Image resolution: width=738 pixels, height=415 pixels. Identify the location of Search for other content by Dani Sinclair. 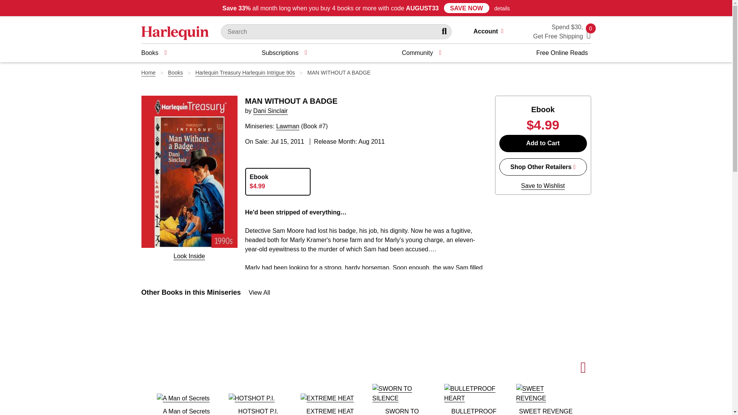
(270, 111).